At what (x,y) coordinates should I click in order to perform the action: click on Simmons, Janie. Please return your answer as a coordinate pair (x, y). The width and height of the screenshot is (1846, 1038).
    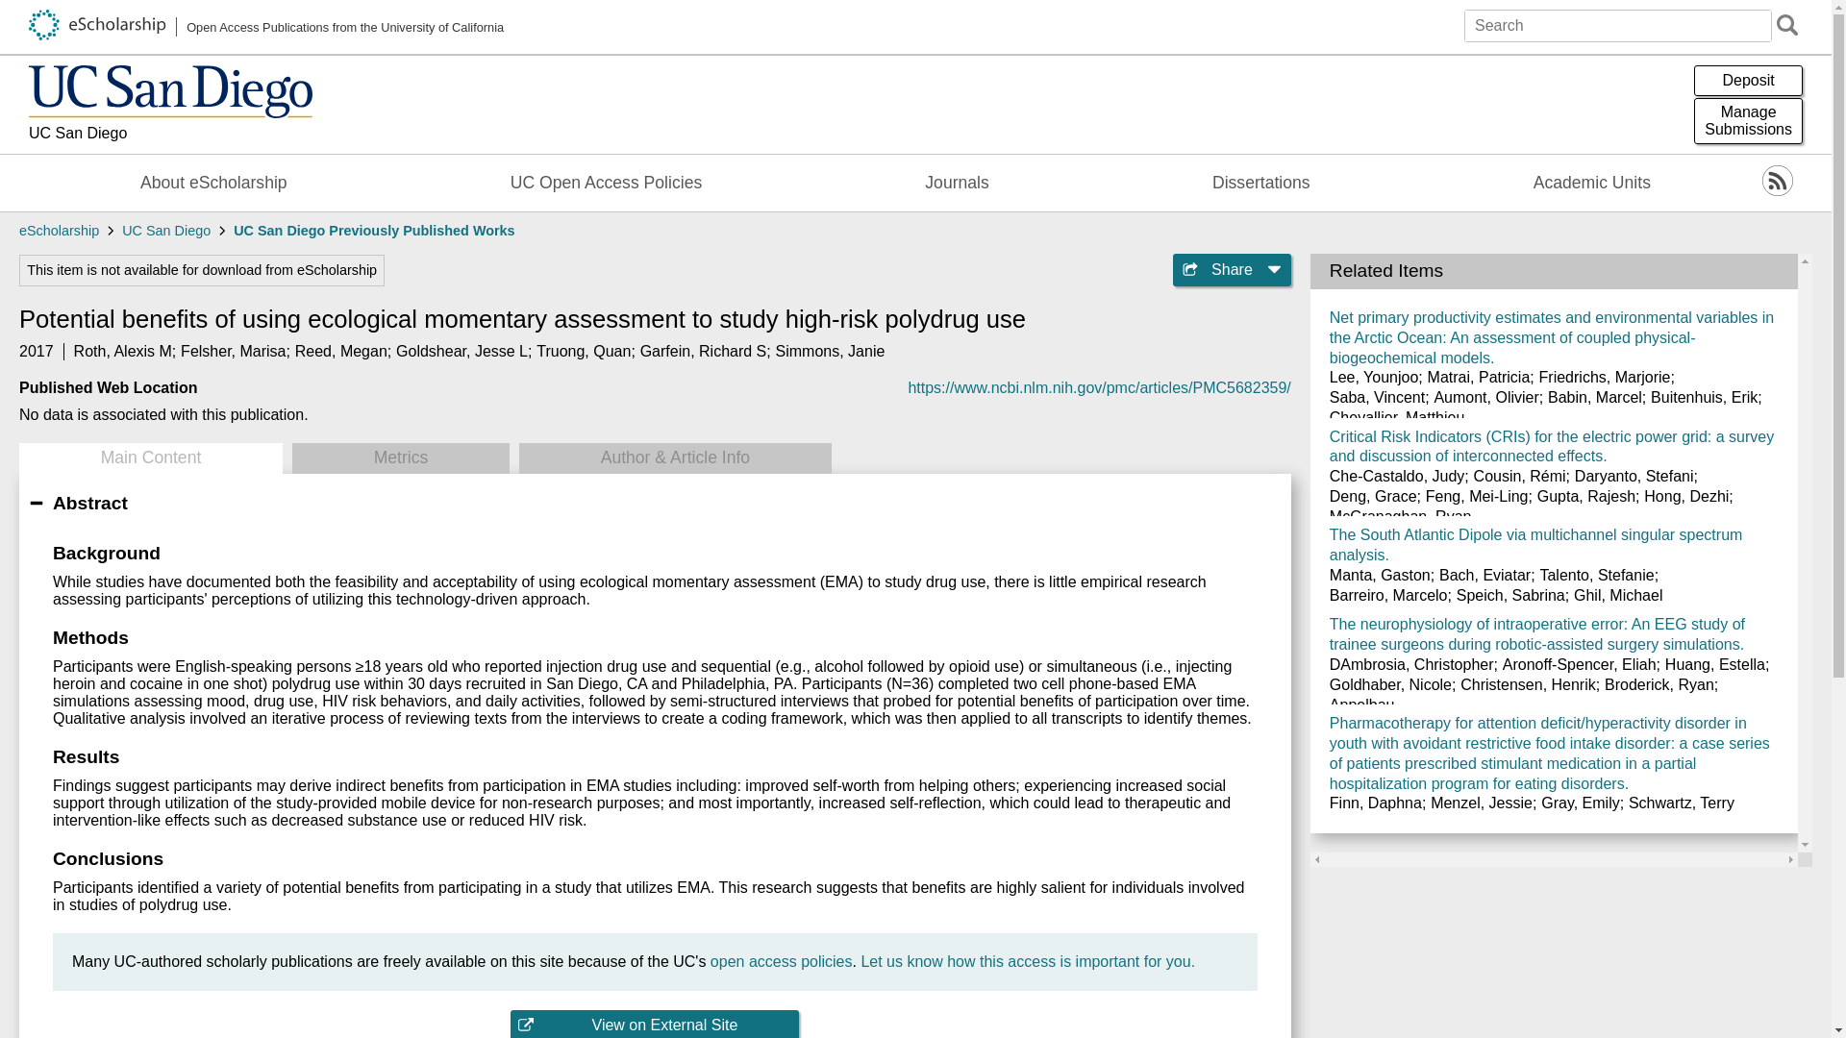
    Looking at the image, I should click on (831, 351).